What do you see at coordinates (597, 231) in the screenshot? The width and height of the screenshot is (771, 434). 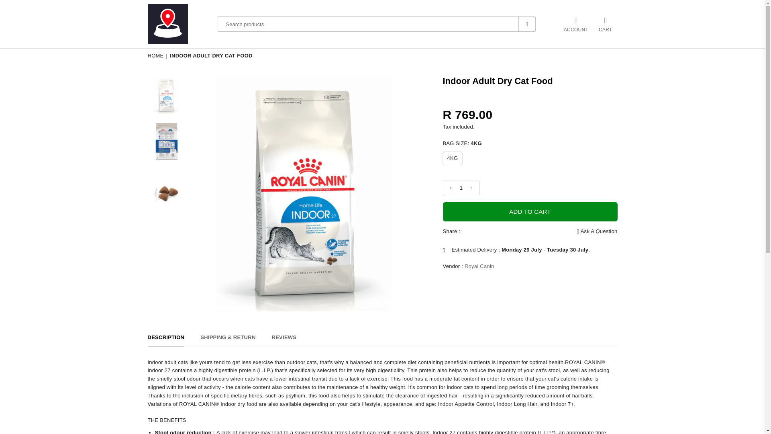 I see `Ask A Question` at bounding box center [597, 231].